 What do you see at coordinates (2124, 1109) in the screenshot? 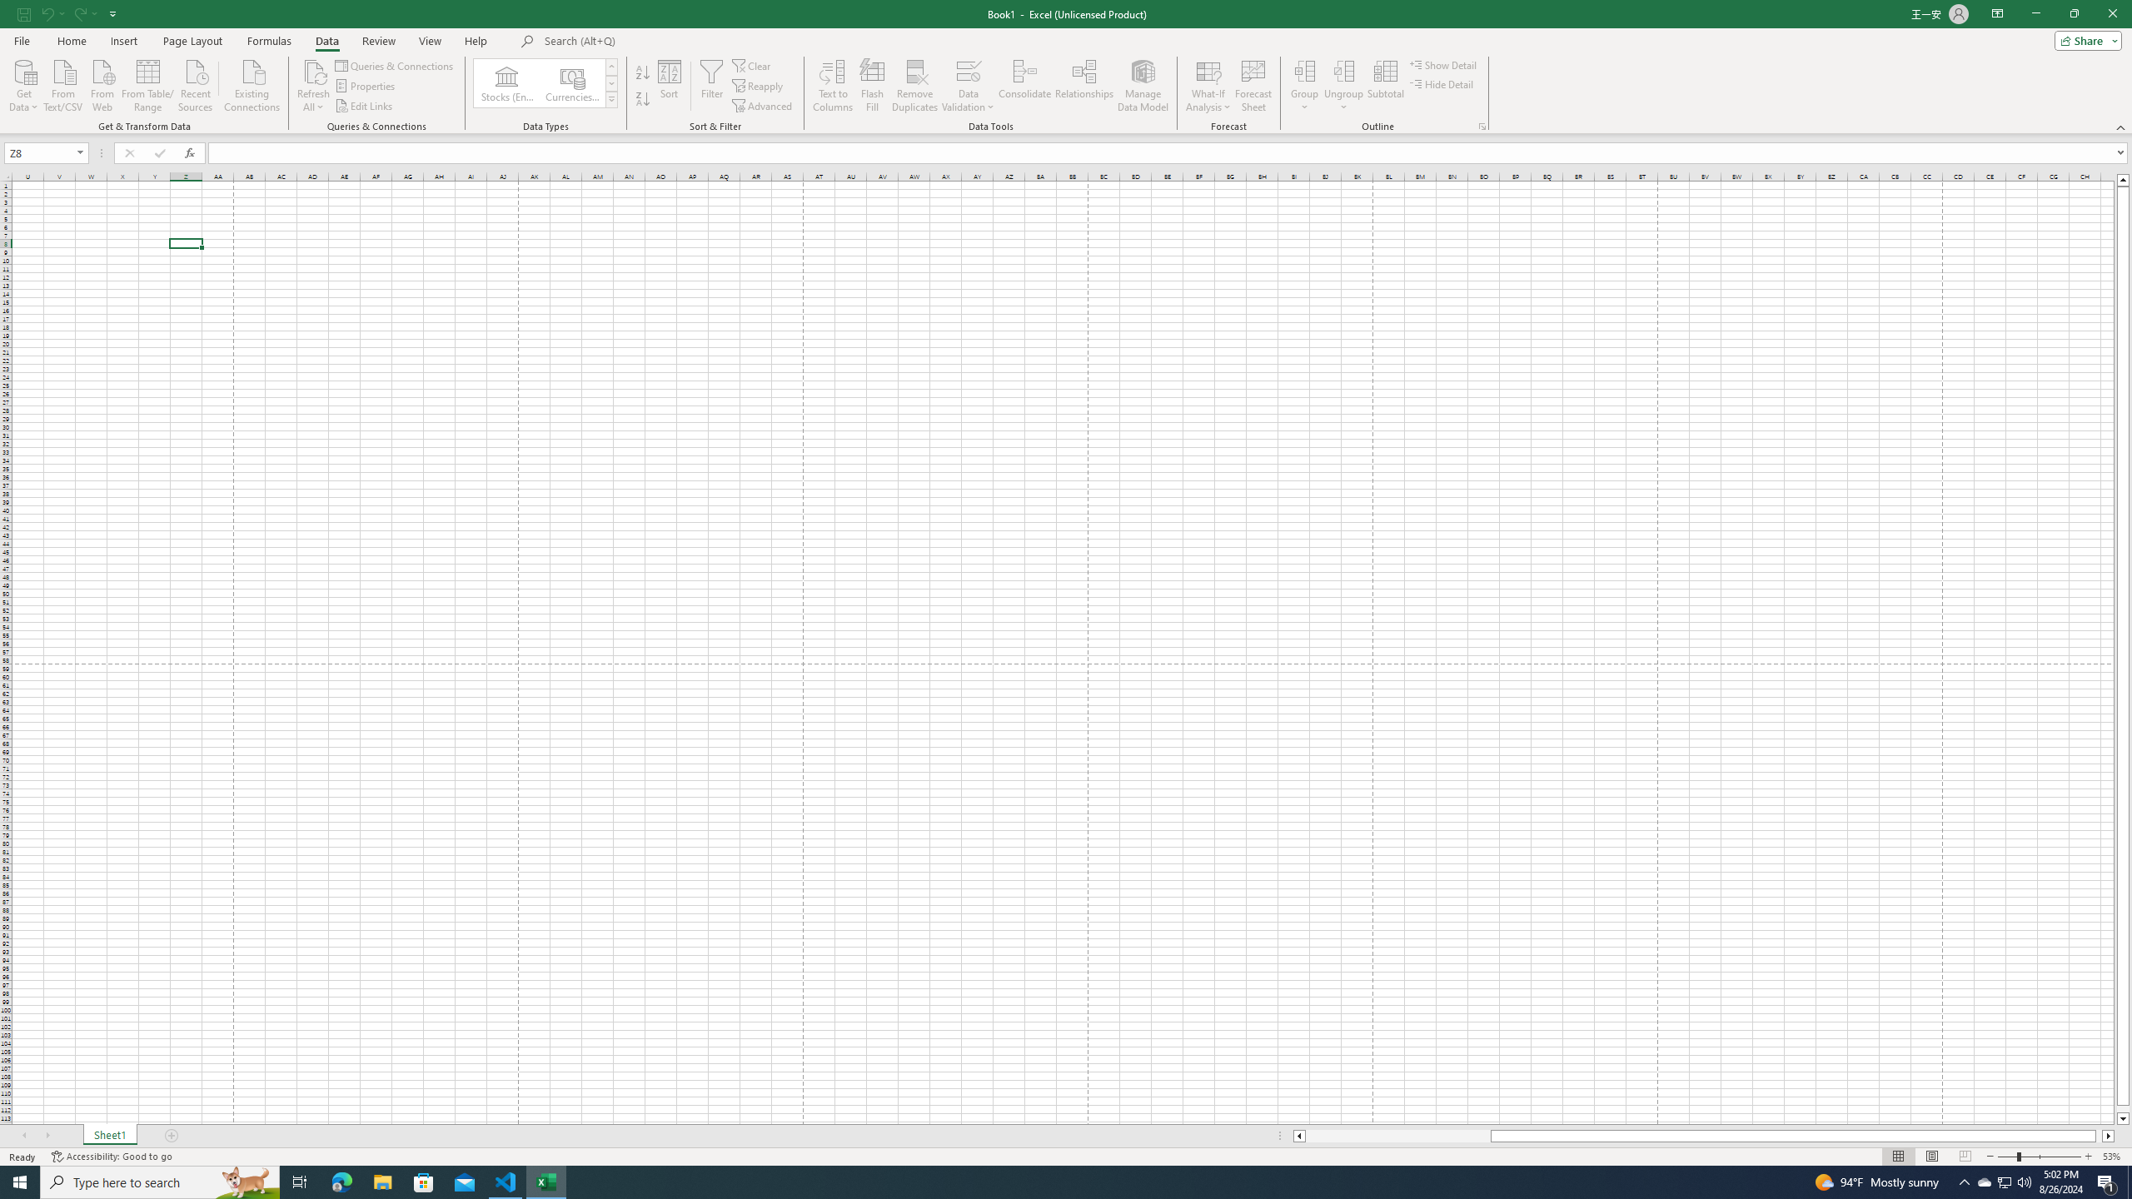
I see `Page down` at bounding box center [2124, 1109].